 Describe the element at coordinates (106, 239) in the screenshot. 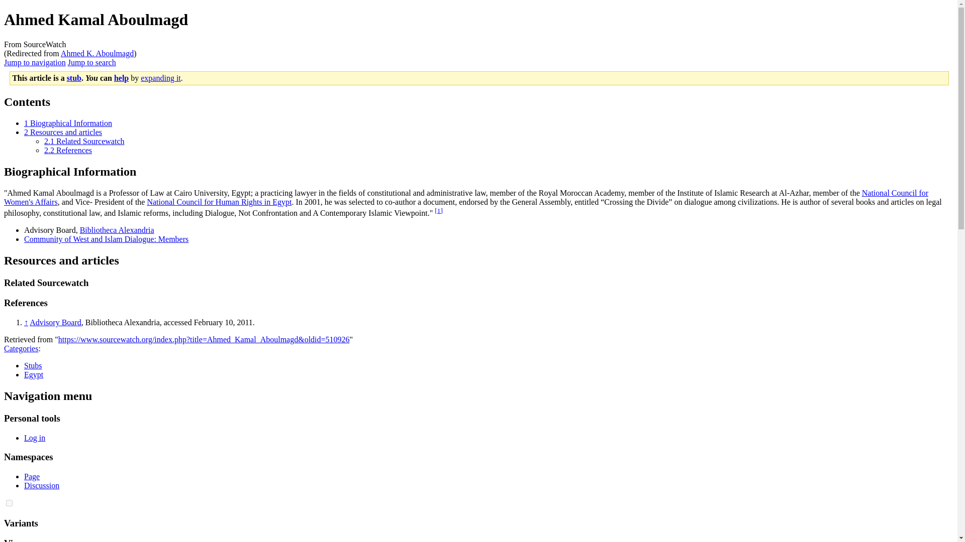

I see `Community of West and Islam Dialogue: Members` at that location.